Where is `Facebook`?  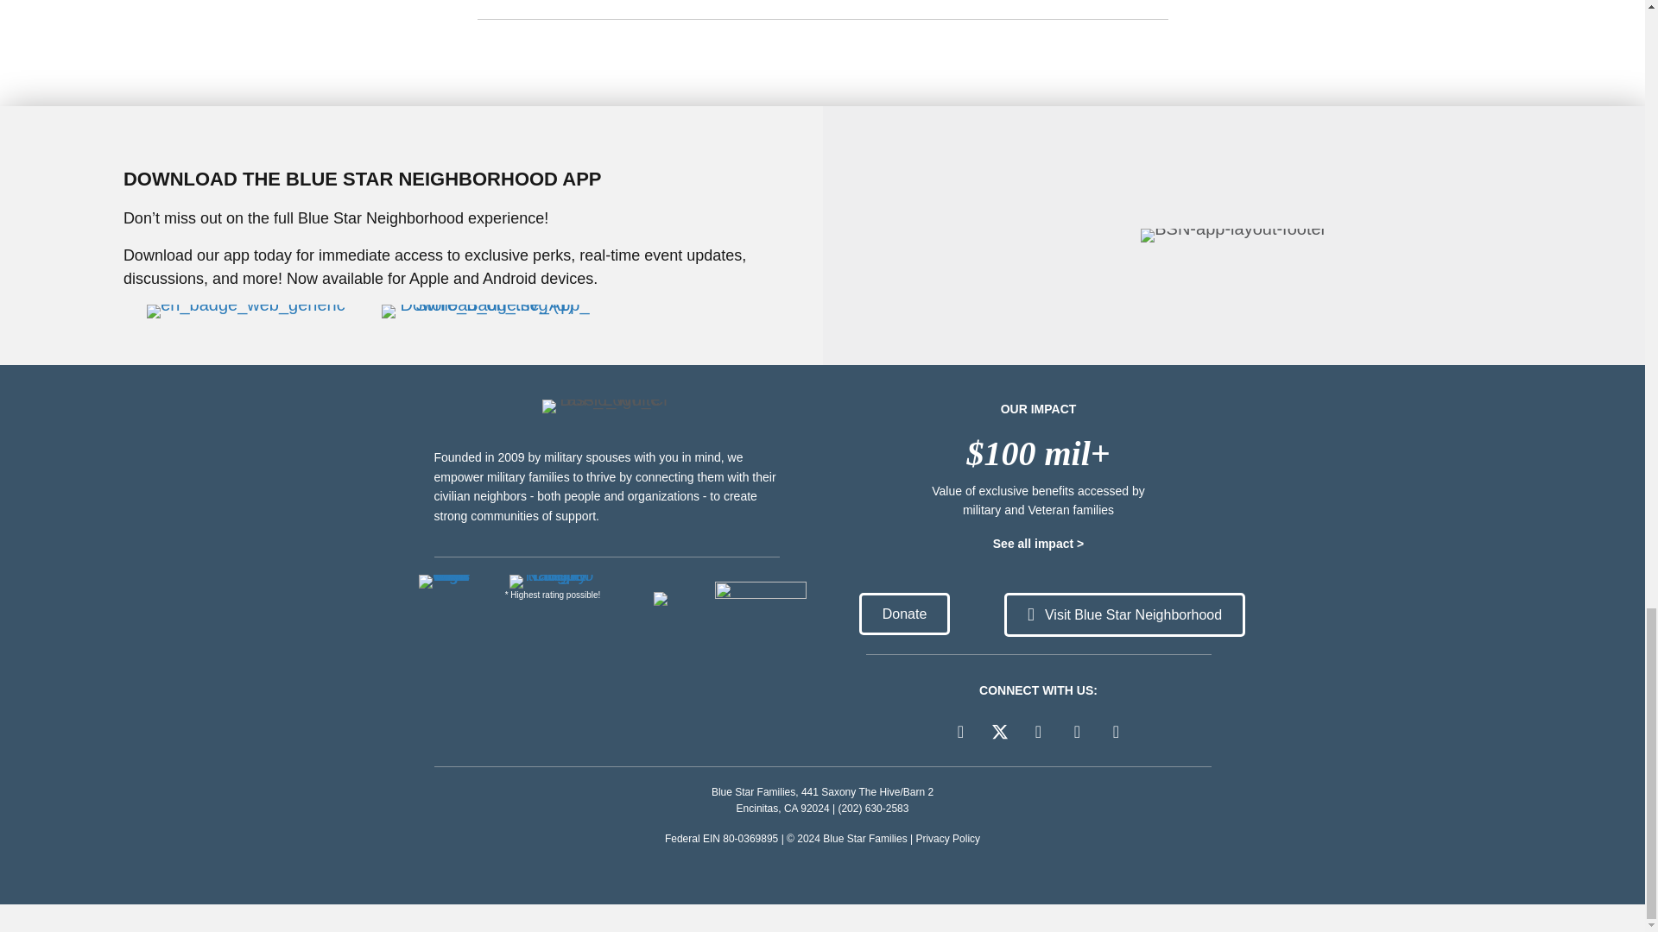
Facebook is located at coordinates (960, 732).